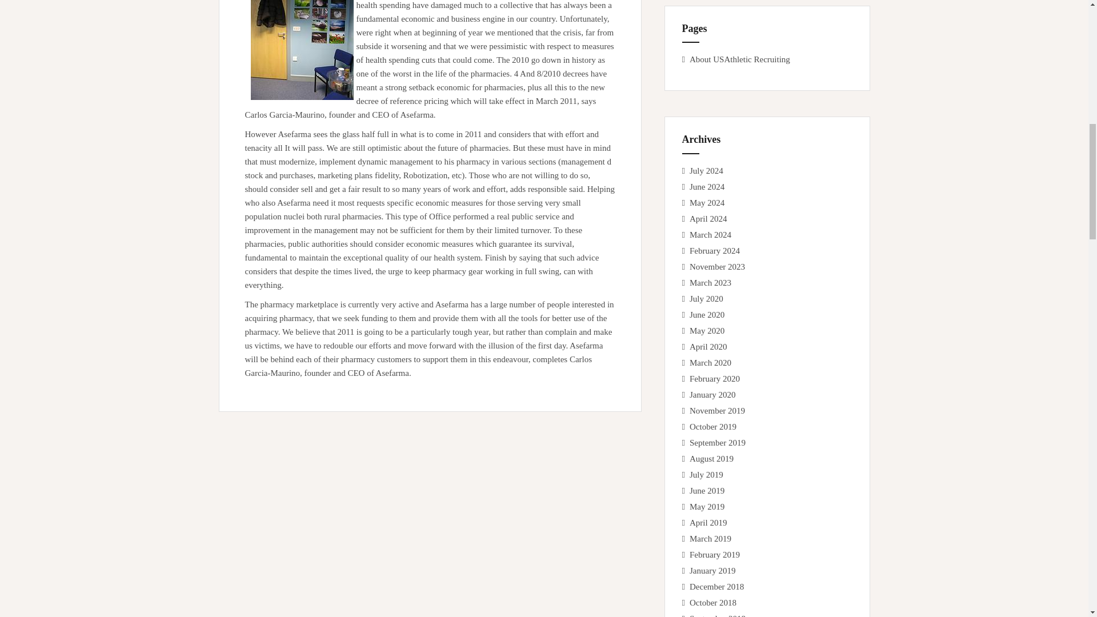 The height and width of the screenshot is (617, 1097). I want to click on February 2024, so click(714, 250).